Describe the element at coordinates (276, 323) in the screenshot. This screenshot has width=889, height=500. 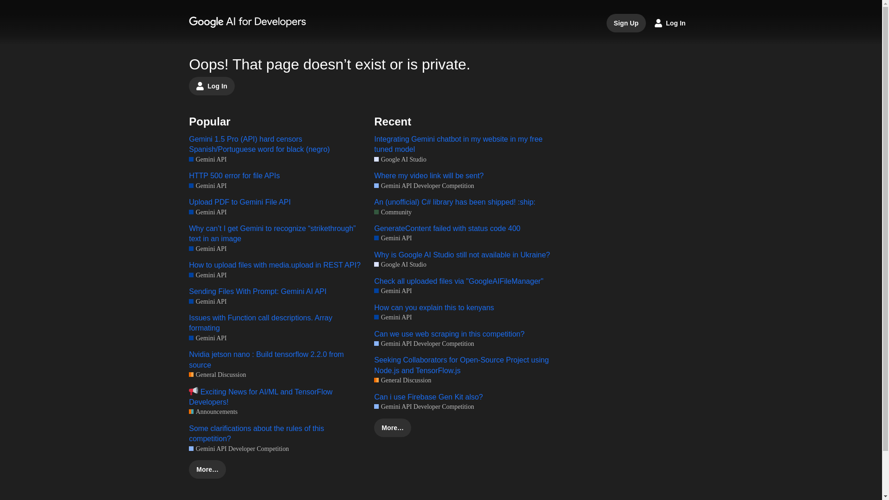
I see `Issues with Function call descriptions. Array formating` at that location.